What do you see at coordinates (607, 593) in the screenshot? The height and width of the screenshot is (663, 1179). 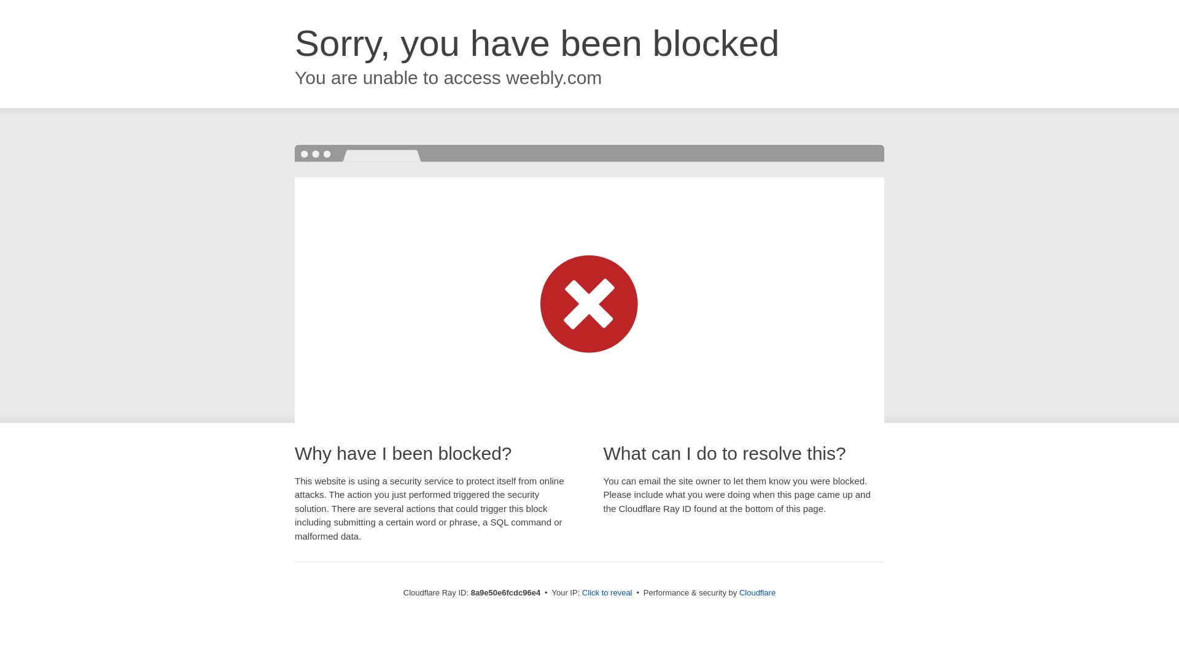 I see `Click to reveal` at bounding box center [607, 593].